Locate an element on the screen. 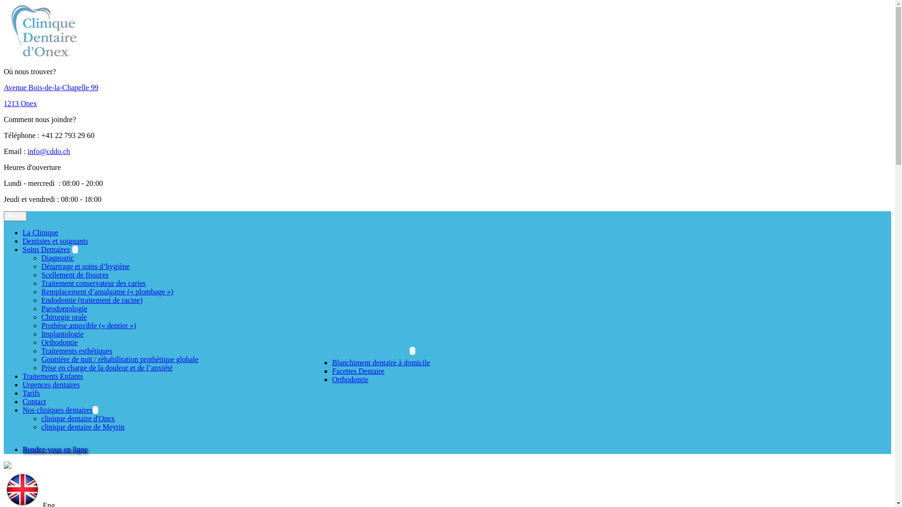 The height and width of the screenshot is (507, 902). clinique dentaire d'Onex is located at coordinates (78, 418).